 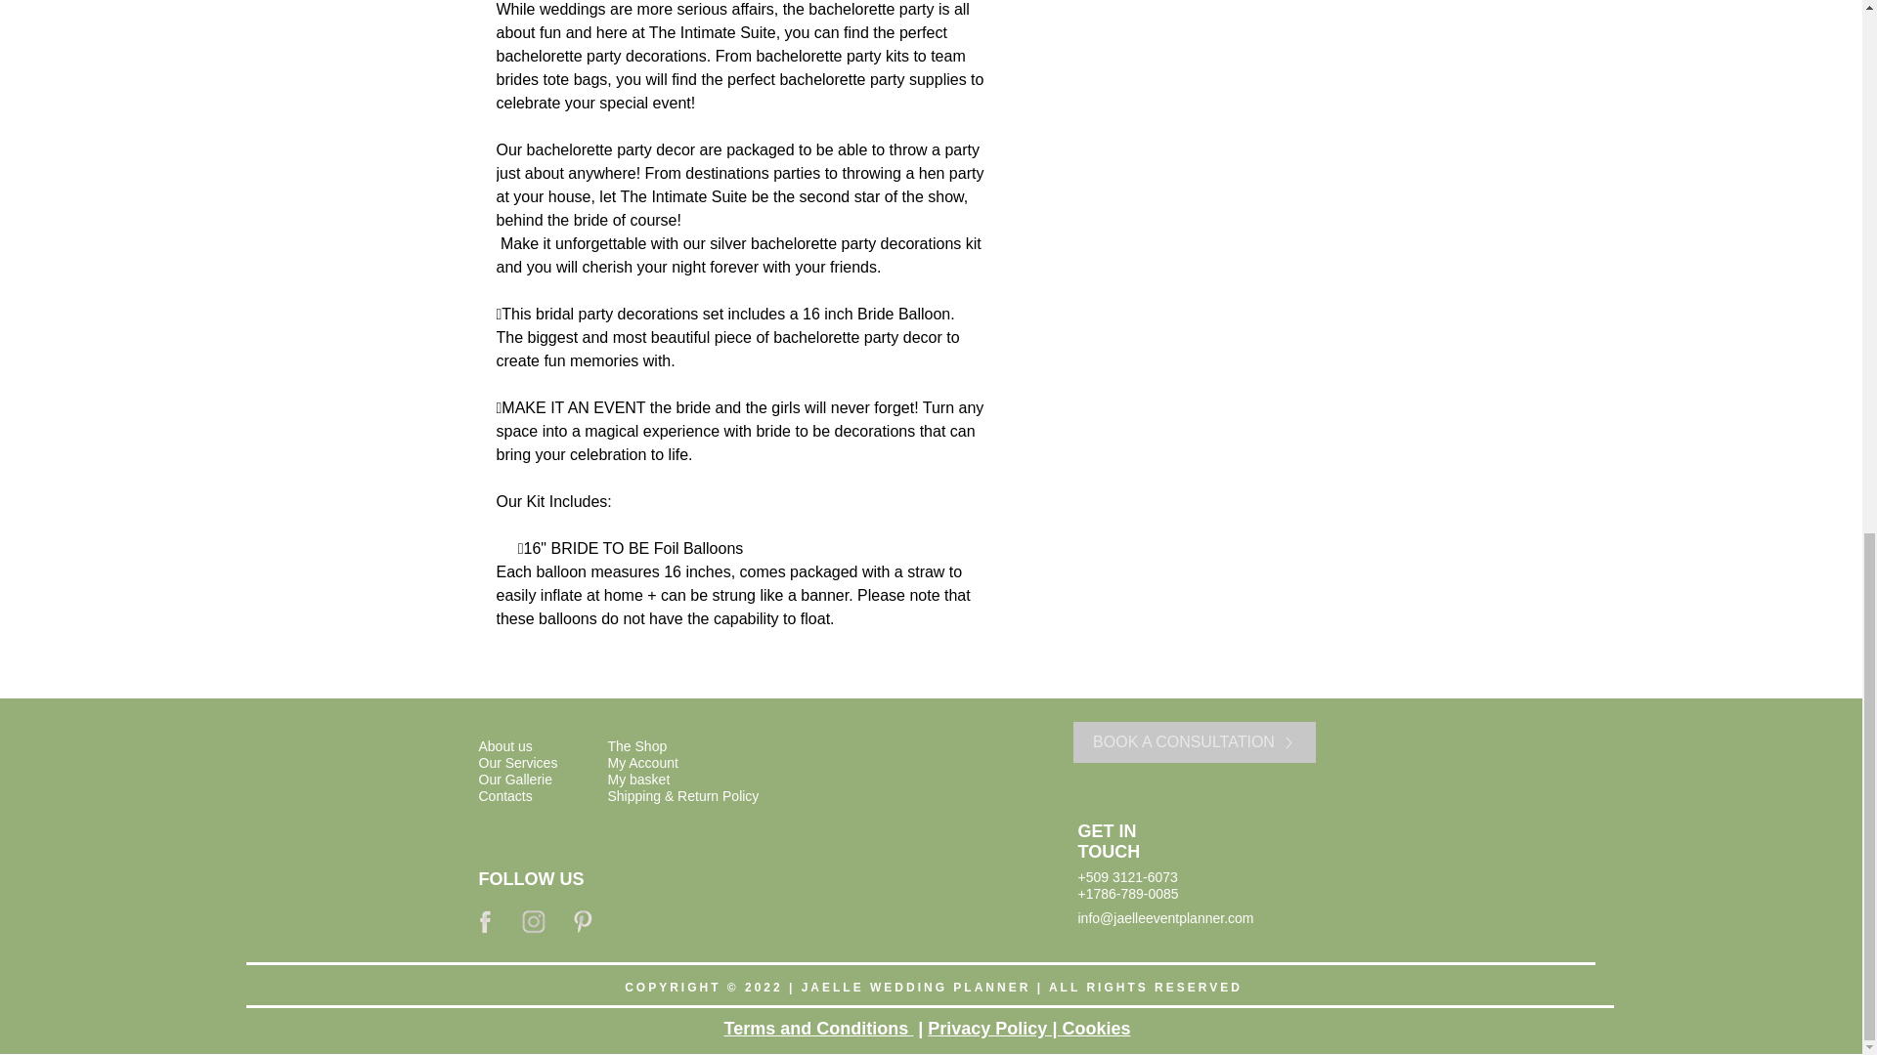 I want to click on FOLLOW US, so click(x=531, y=879).